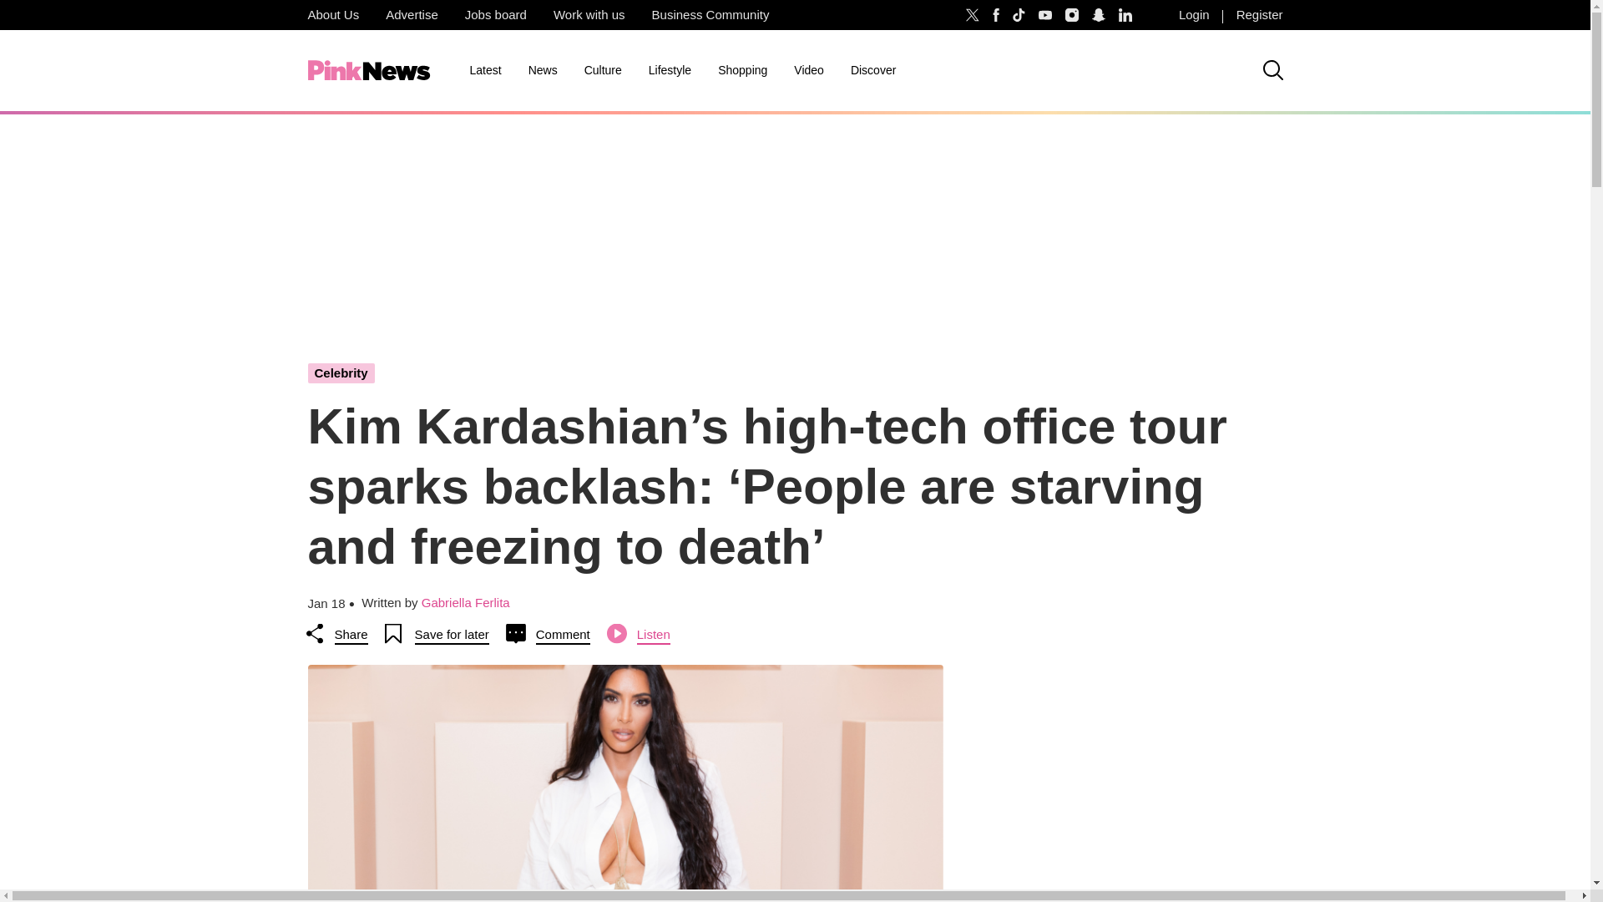  I want to click on Jobs board, so click(496, 15).